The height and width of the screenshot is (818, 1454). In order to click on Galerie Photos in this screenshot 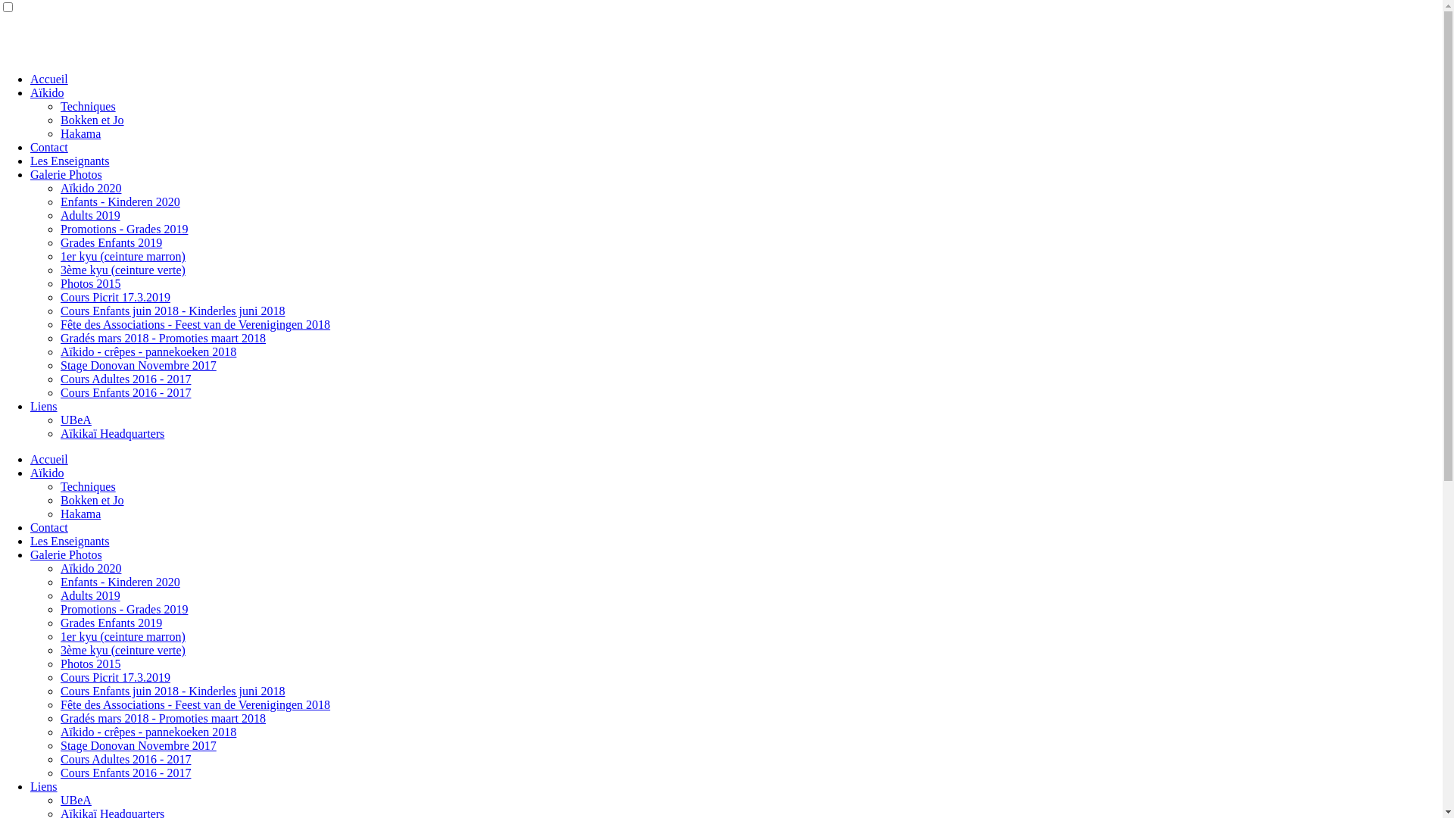, I will do `click(67, 174)`.